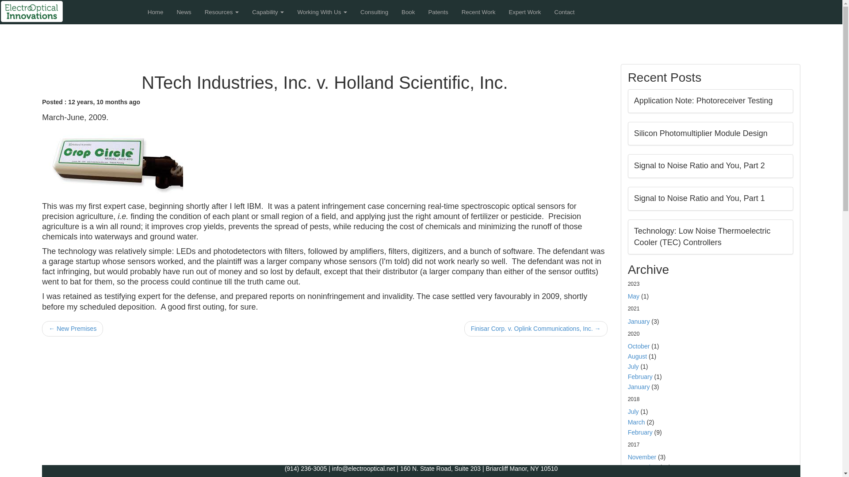 This screenshot has width=849, height=477. What do you see at coordinates (268, 12) in the screenshot?
I see `Capability` at bounding box center [268, 12].